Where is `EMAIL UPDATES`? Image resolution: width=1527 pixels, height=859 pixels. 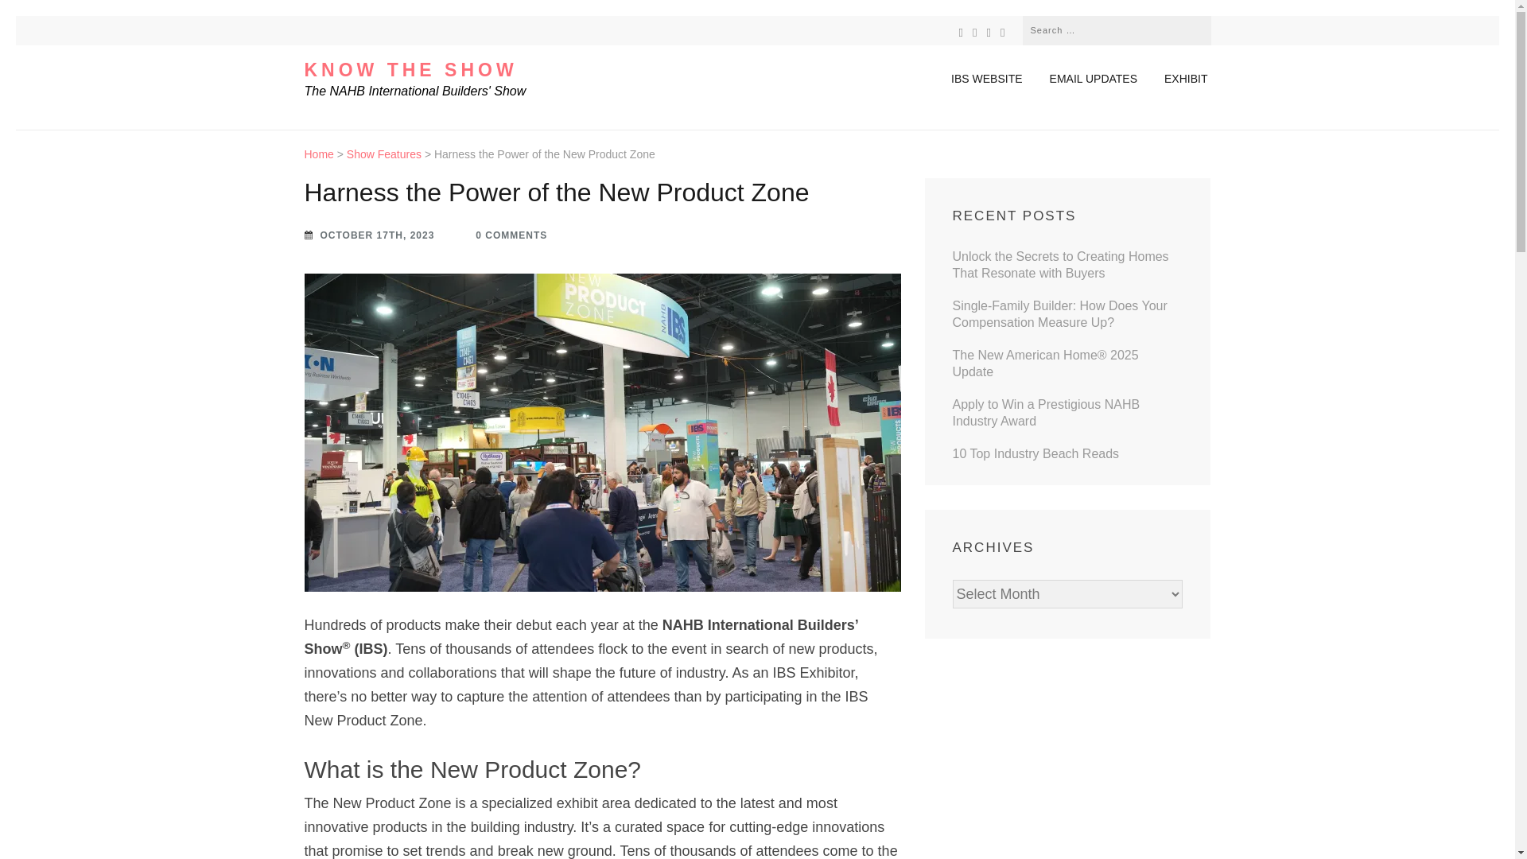 EMAIL UPDATES is located at coordinates (1095, 79).